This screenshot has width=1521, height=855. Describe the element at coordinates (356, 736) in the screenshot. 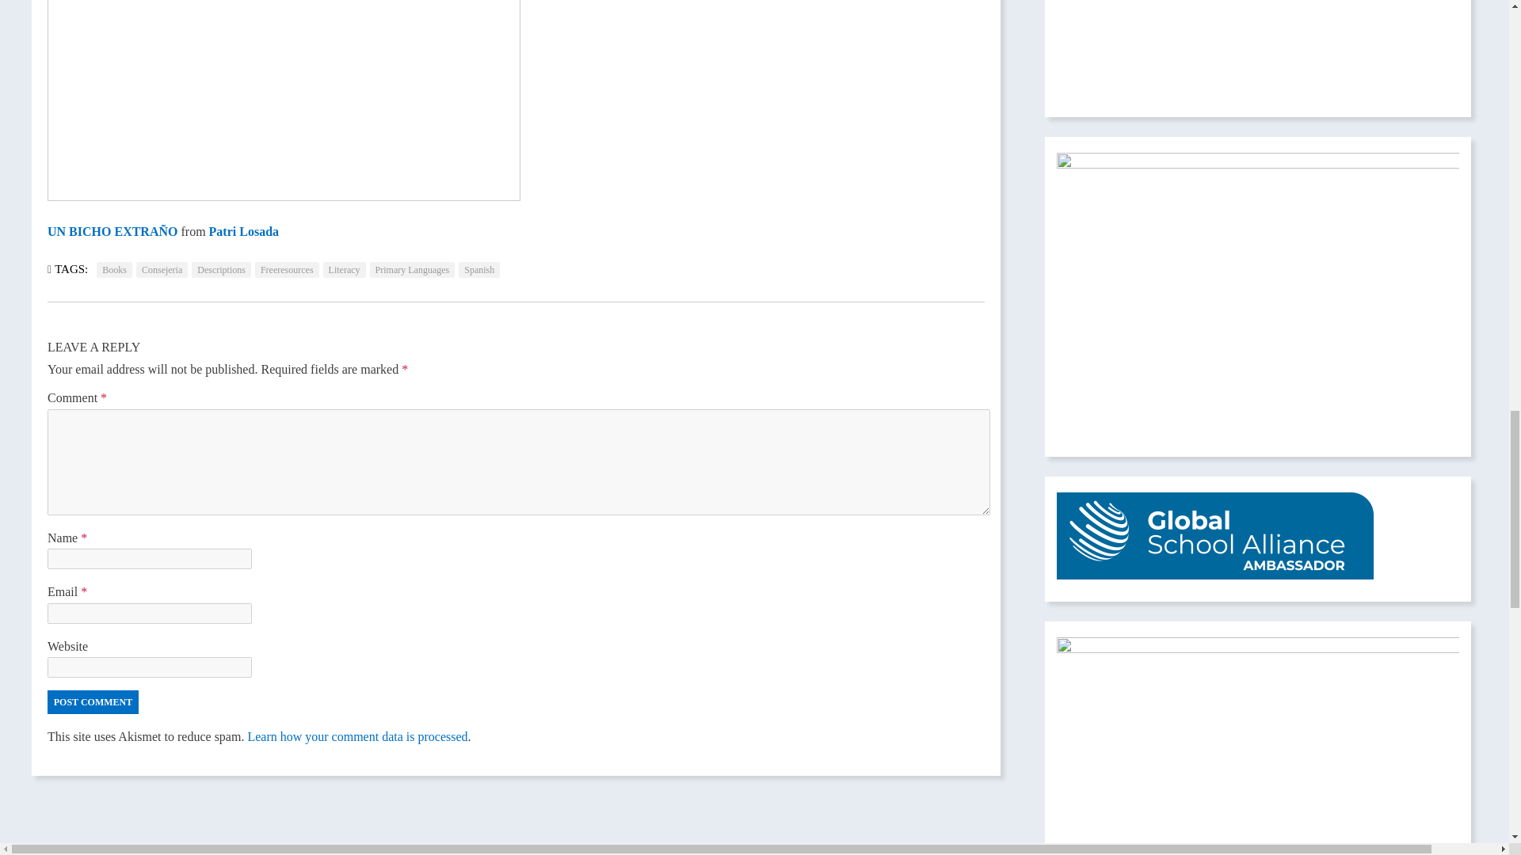

I see `Learn how your comment data is processed` at that location.